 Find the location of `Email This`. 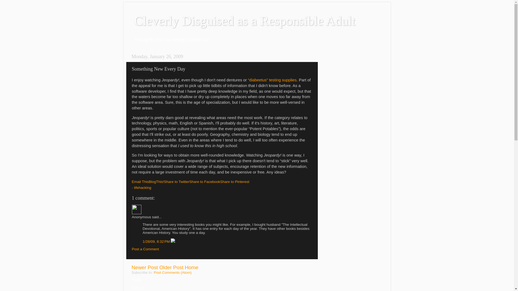

Email This is located at coordinates (140, 182).